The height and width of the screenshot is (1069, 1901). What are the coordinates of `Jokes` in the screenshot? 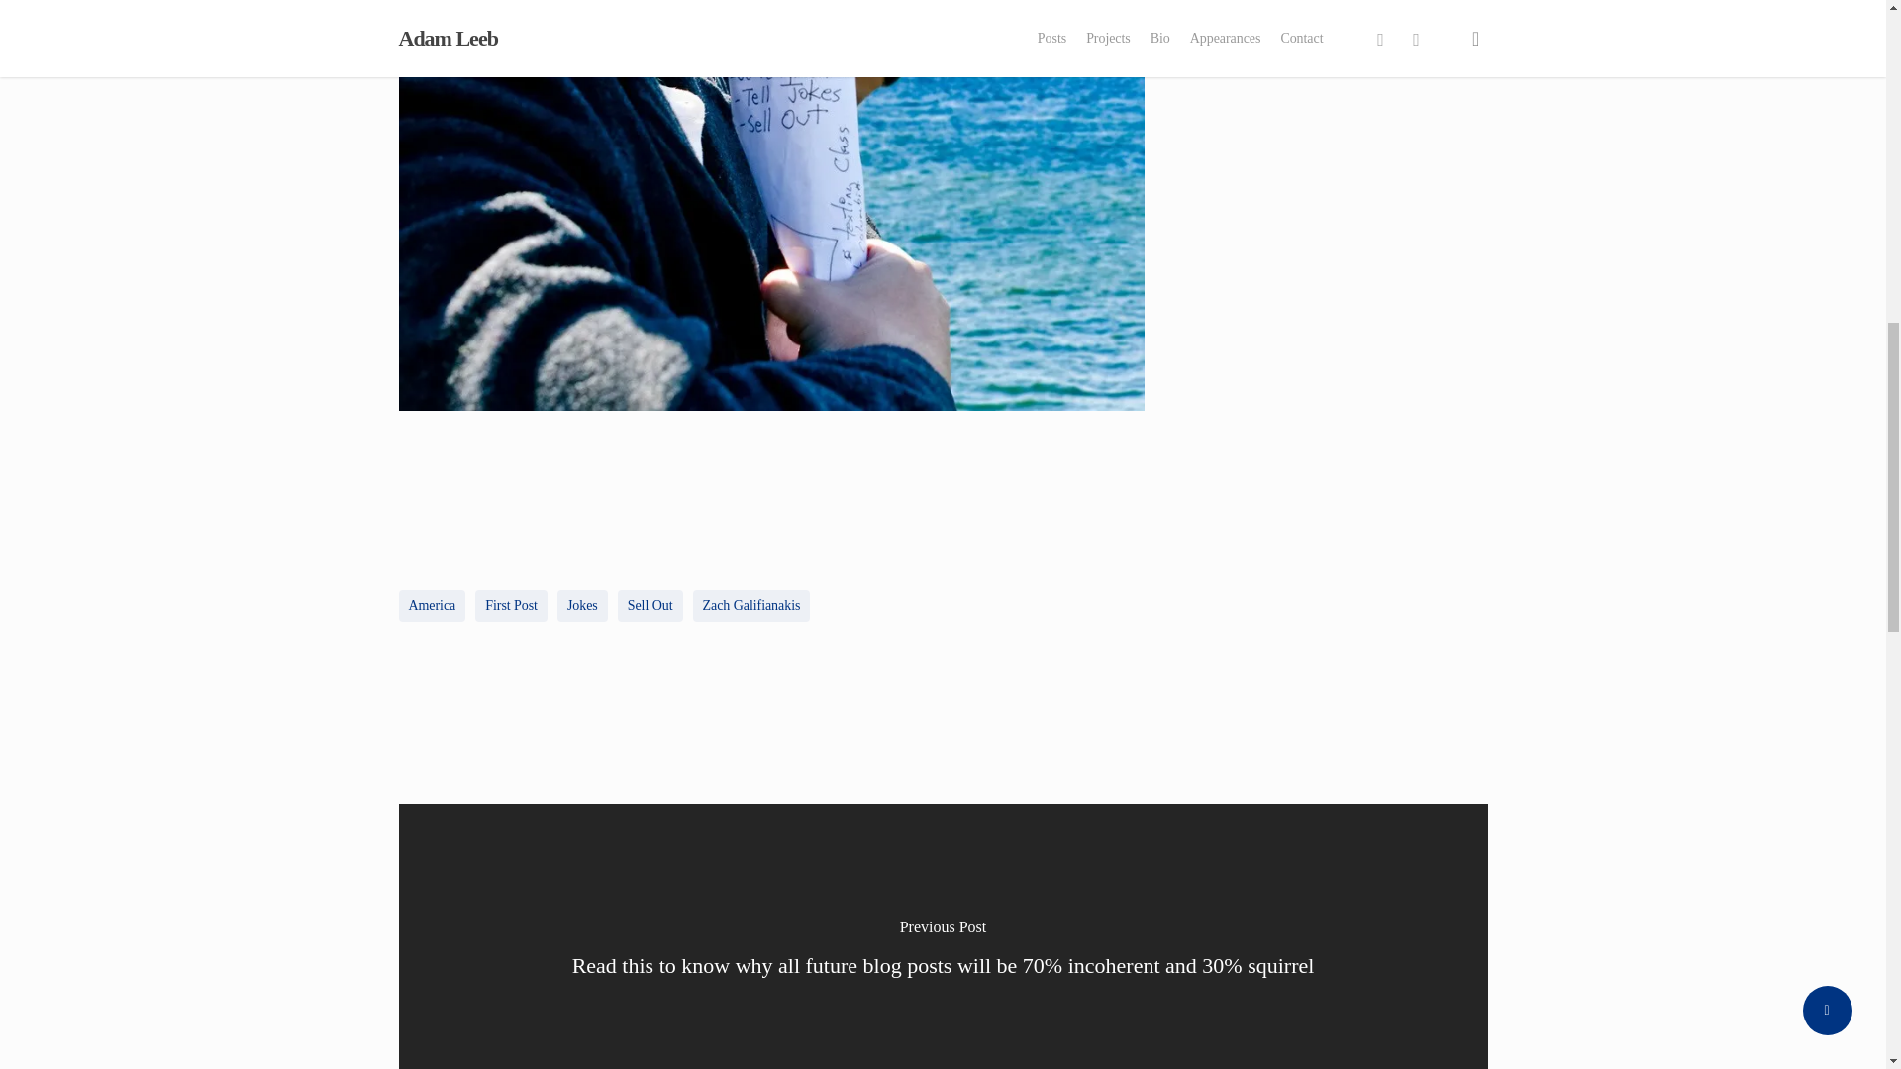 It's located at (582, 606).